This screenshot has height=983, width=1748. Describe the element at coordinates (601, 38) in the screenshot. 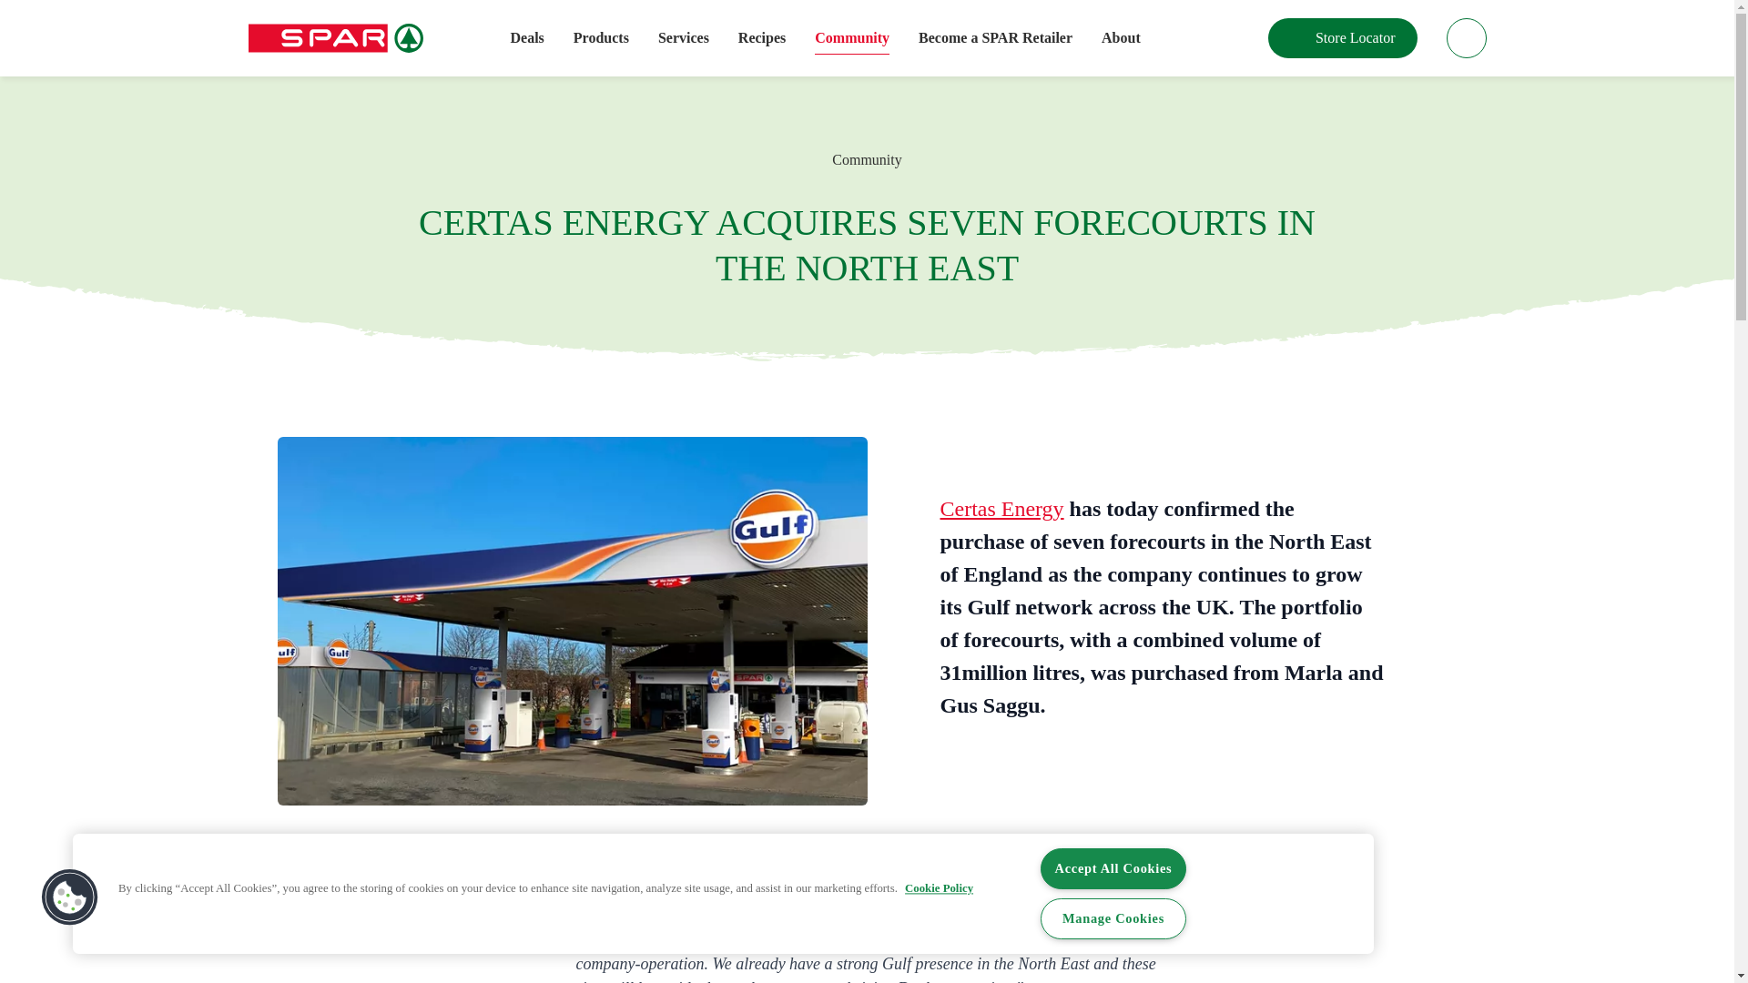

I see `Products` at that location.